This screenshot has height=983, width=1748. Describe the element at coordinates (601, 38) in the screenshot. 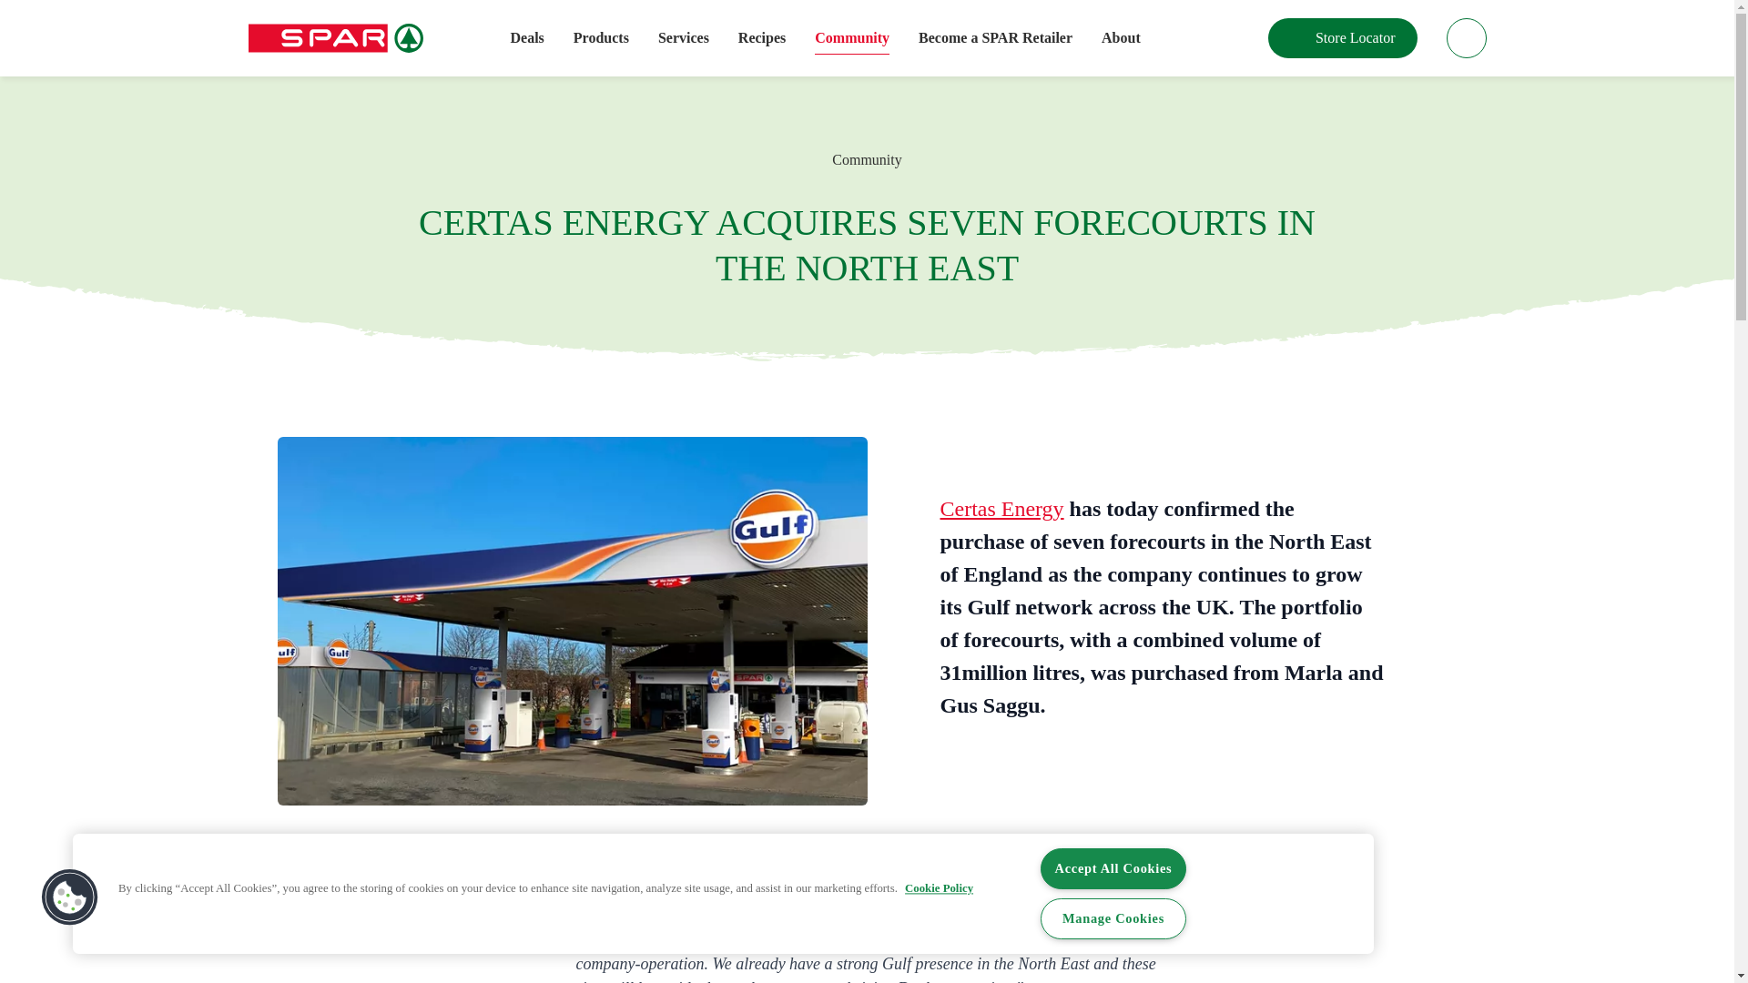

I see `Products` at that location.